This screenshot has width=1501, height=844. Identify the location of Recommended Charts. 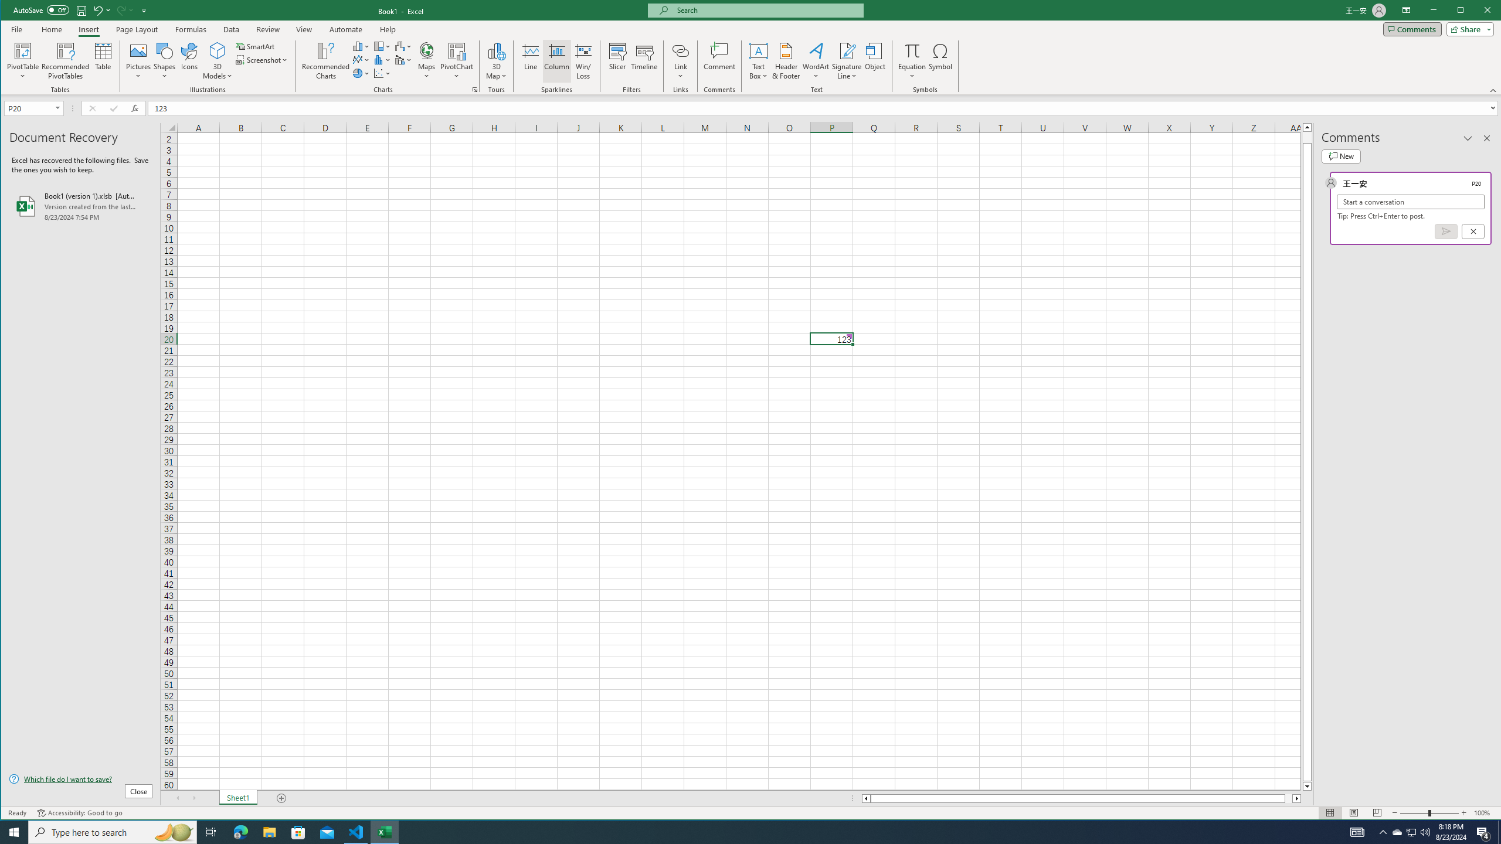
(475, 90).